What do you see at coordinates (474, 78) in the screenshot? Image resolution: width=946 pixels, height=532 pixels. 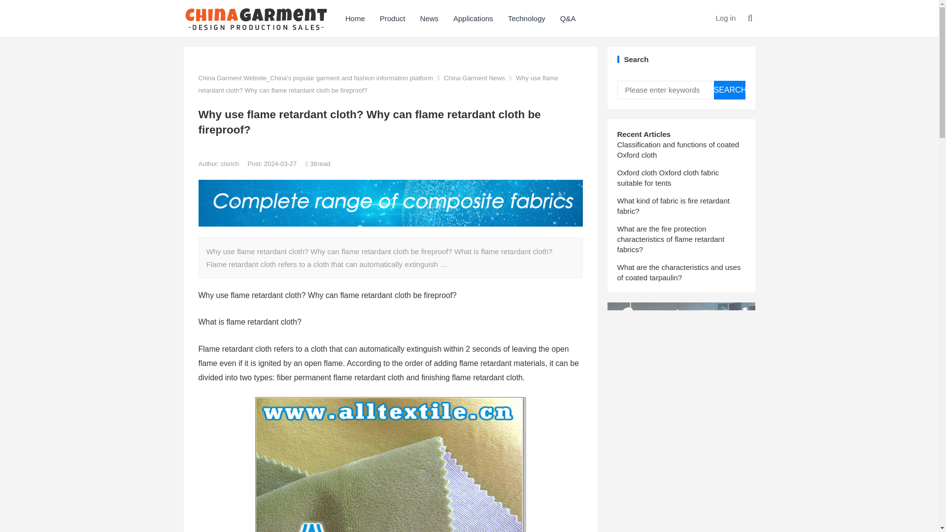 I see `China Garment News` at bounding box center [474, 78].